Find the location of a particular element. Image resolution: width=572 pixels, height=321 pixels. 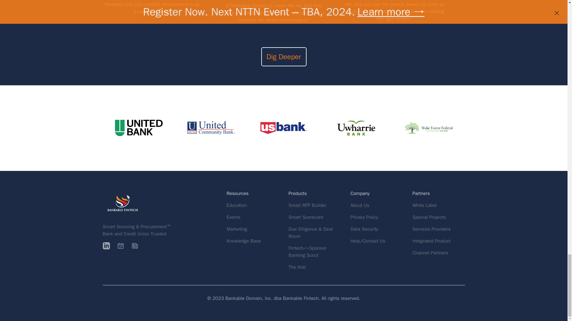

Special Projects is located at coordinates (429, 217).